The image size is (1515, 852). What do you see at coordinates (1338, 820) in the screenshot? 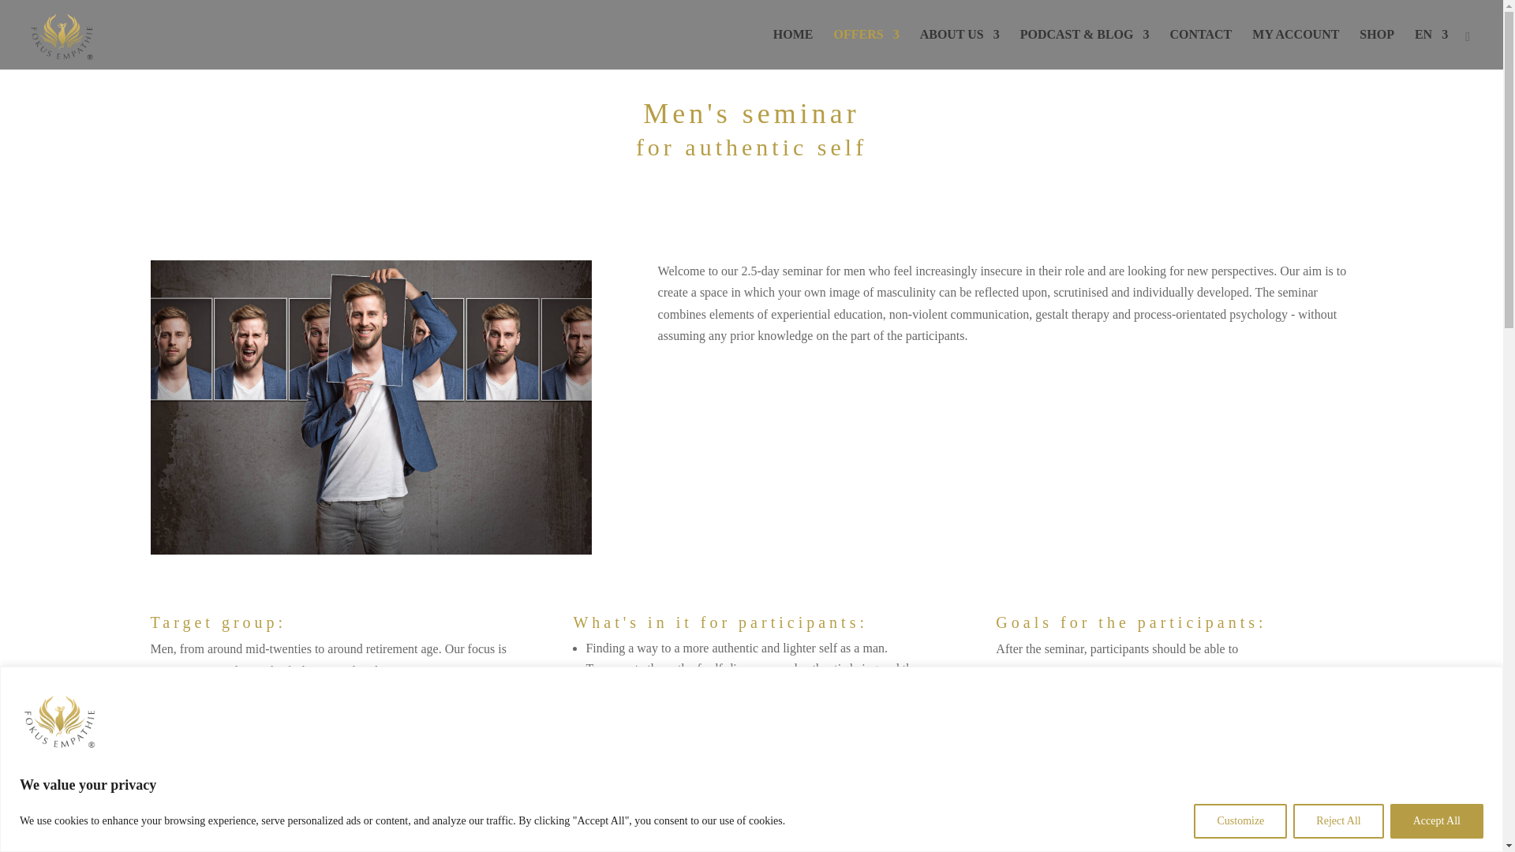
I see `Reject All` at bounding box center [1338, 820].